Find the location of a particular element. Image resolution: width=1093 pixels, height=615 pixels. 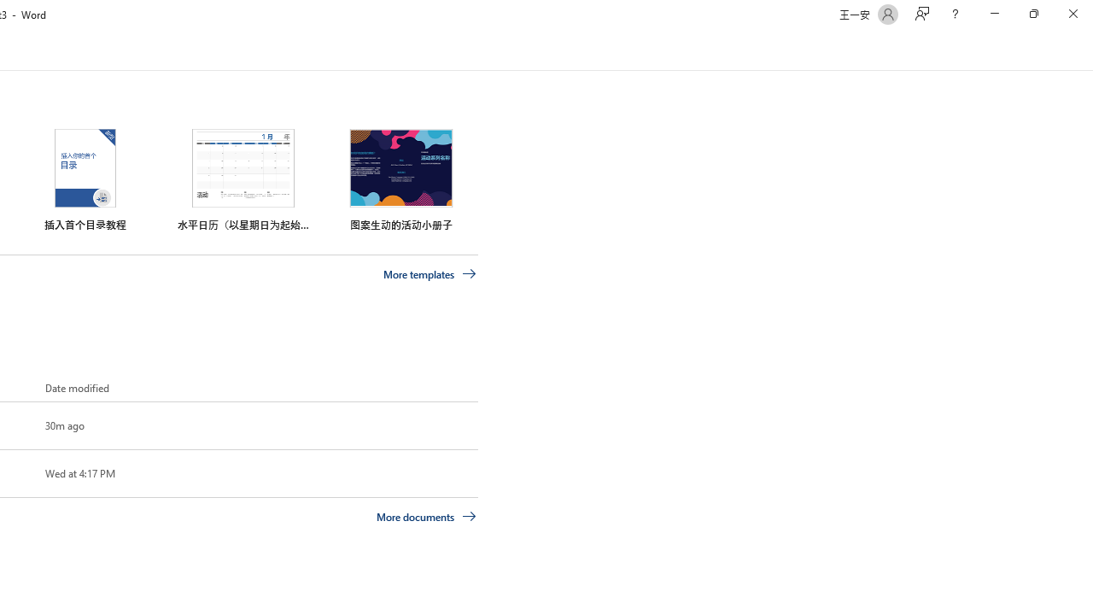

Minimize is located at coordinates (994, 14).